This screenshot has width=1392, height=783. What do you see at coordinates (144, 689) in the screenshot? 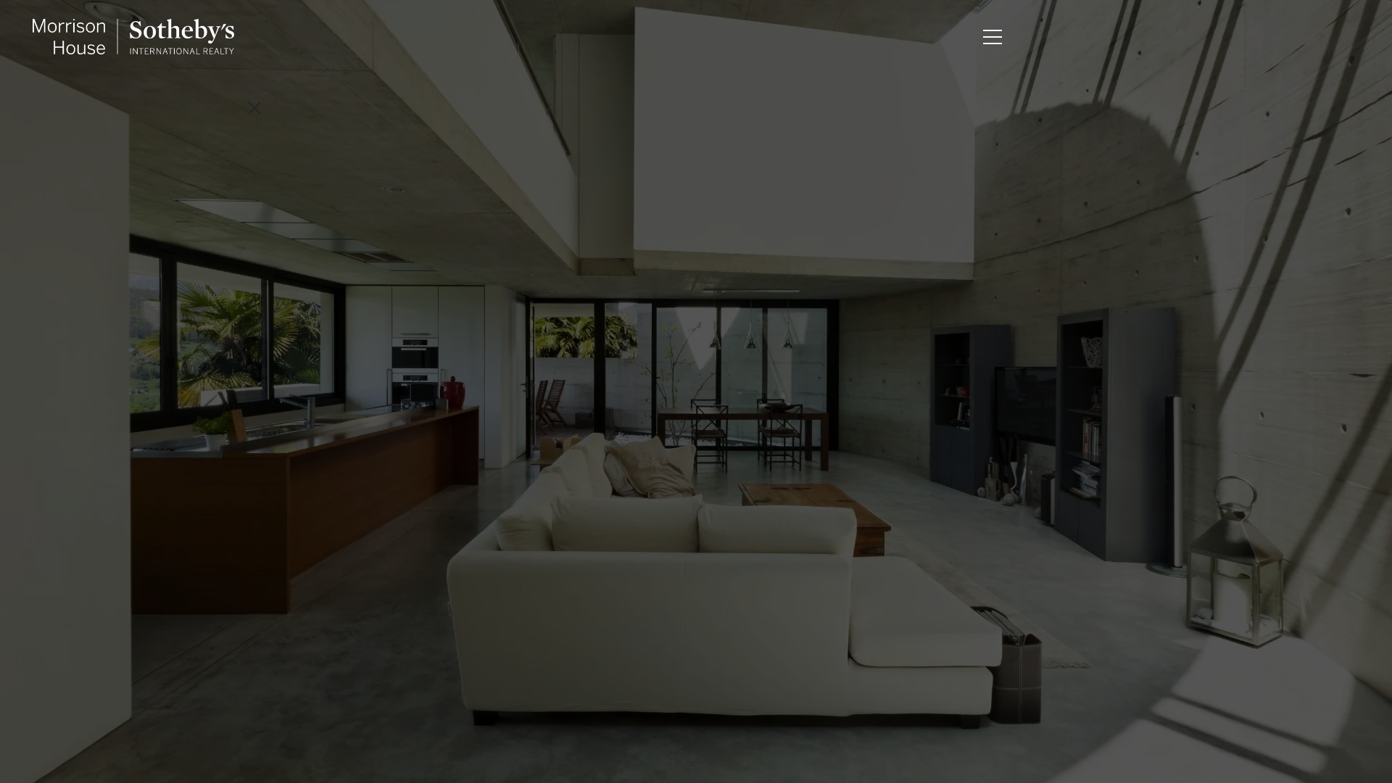
I see `MY SEARCH PORTAL` at bounding box center [144, 689].